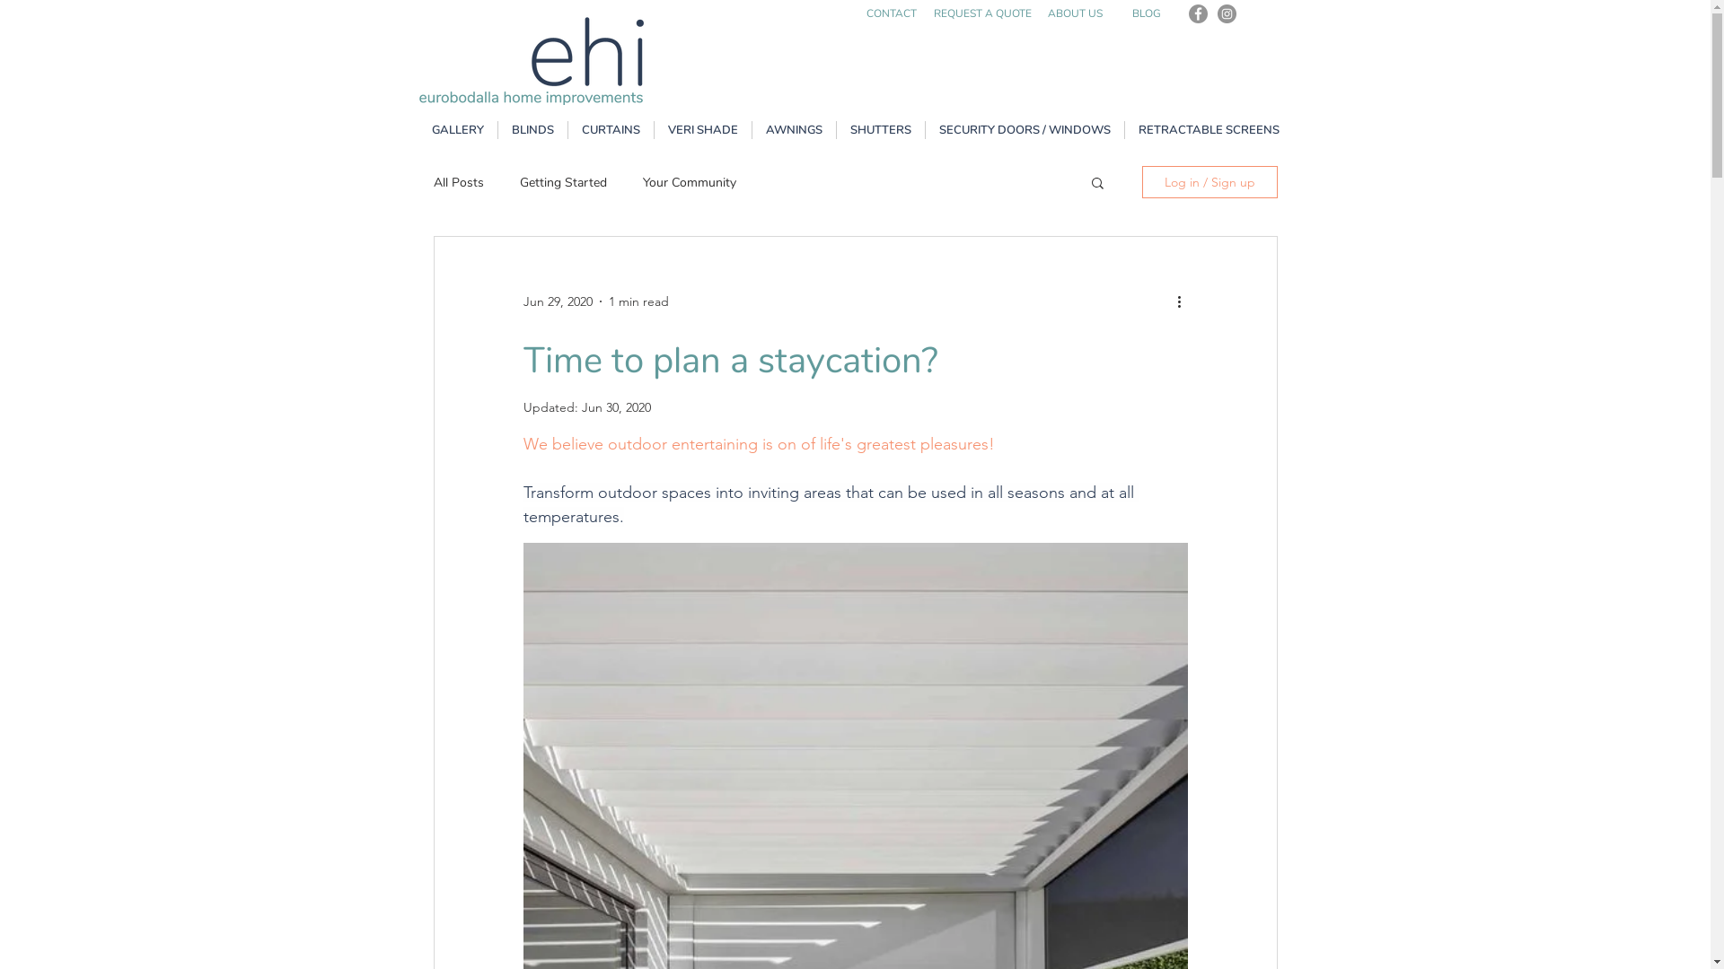  I want to click on Log in / Sign up, so click(1210, 182).